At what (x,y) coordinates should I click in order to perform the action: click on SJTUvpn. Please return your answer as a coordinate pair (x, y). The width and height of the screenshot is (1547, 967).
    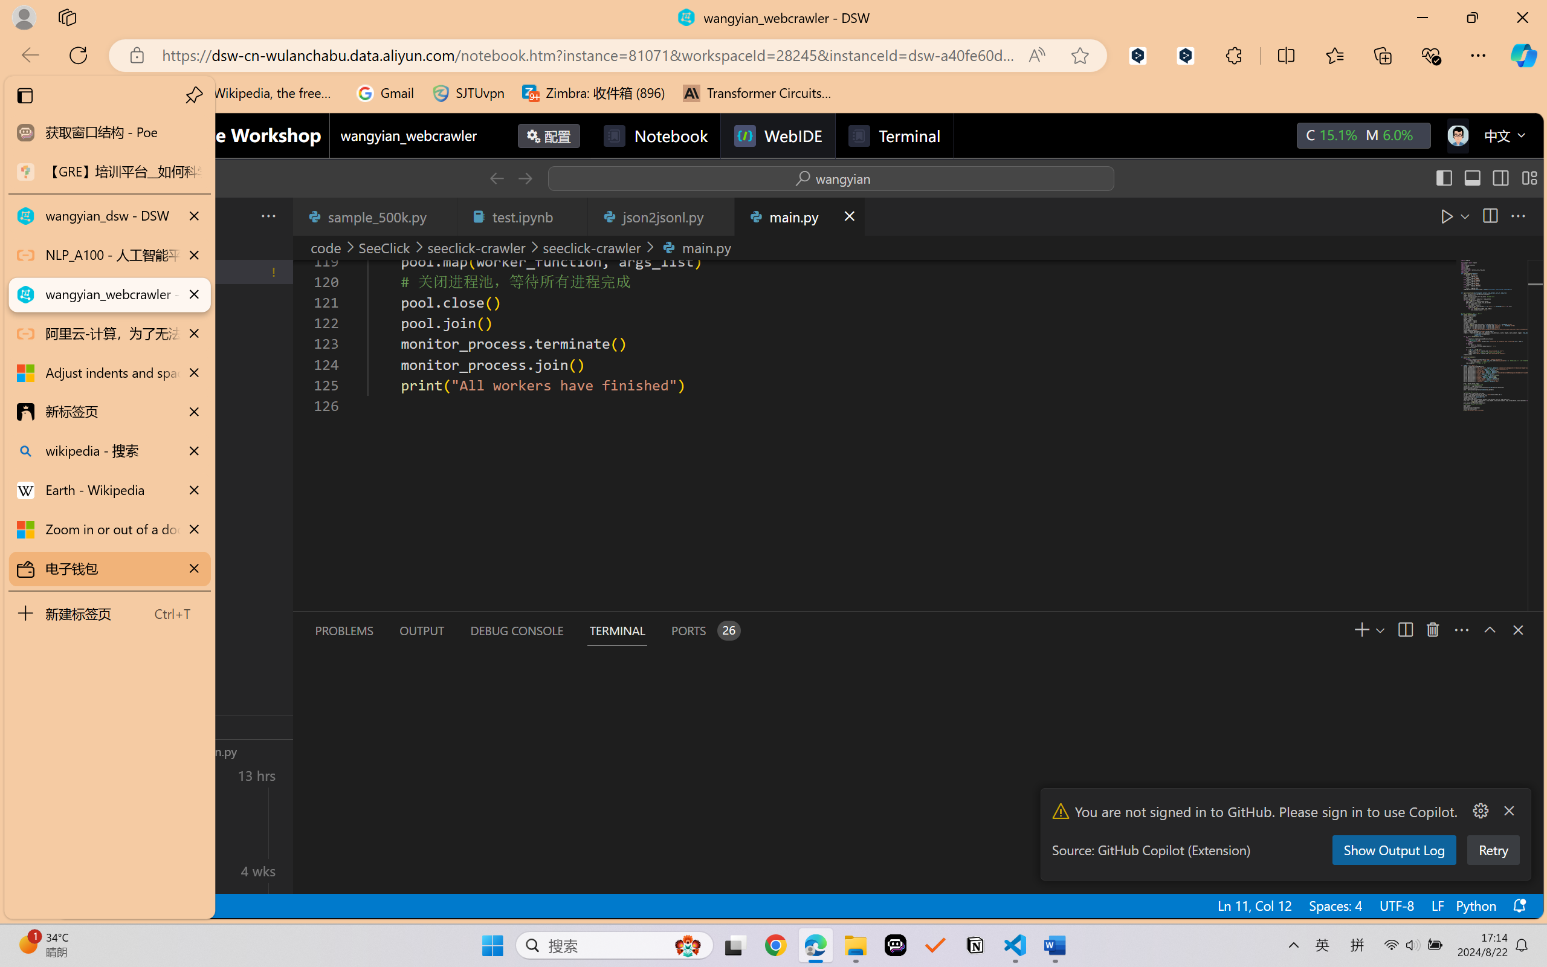
    Looking at the image, I should click on (468, 93).